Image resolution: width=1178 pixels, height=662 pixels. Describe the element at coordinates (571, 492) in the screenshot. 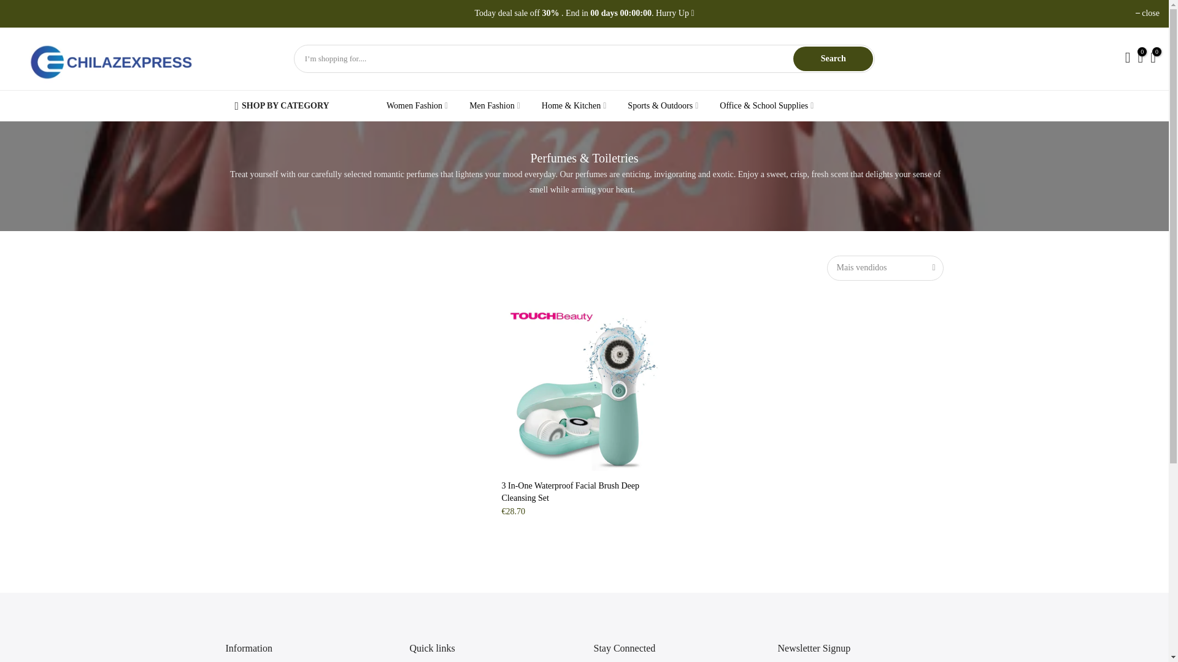

I see `3 In-One Waterproof Facial Brush Deep Cleansing Set` at that location.